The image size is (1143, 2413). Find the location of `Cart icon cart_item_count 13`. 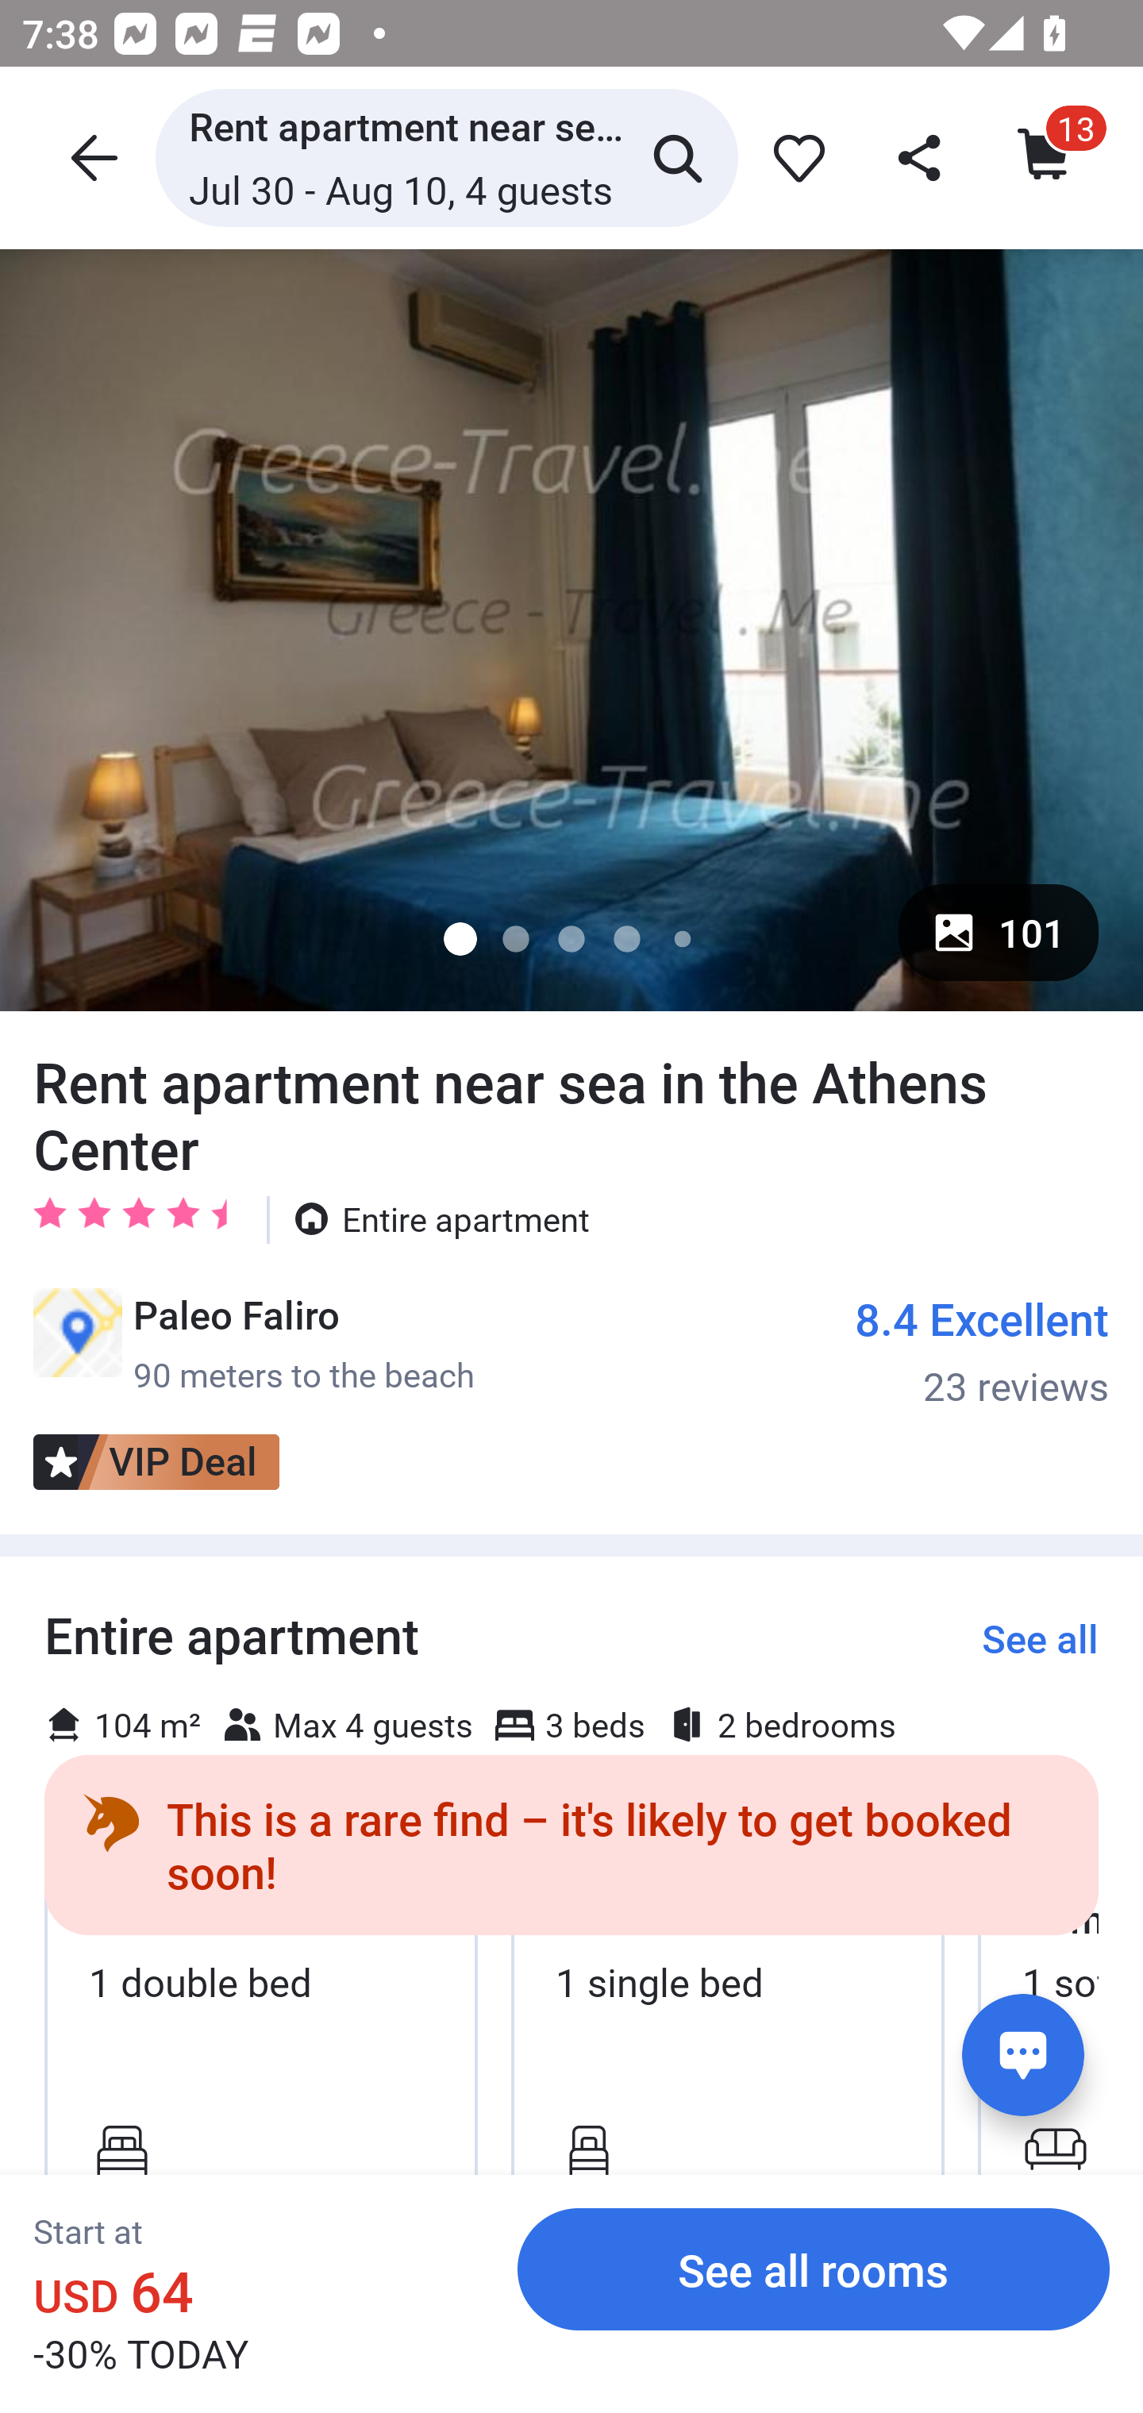

Cart icon cart_item_count 13 is located at coordinates (1046, 157).